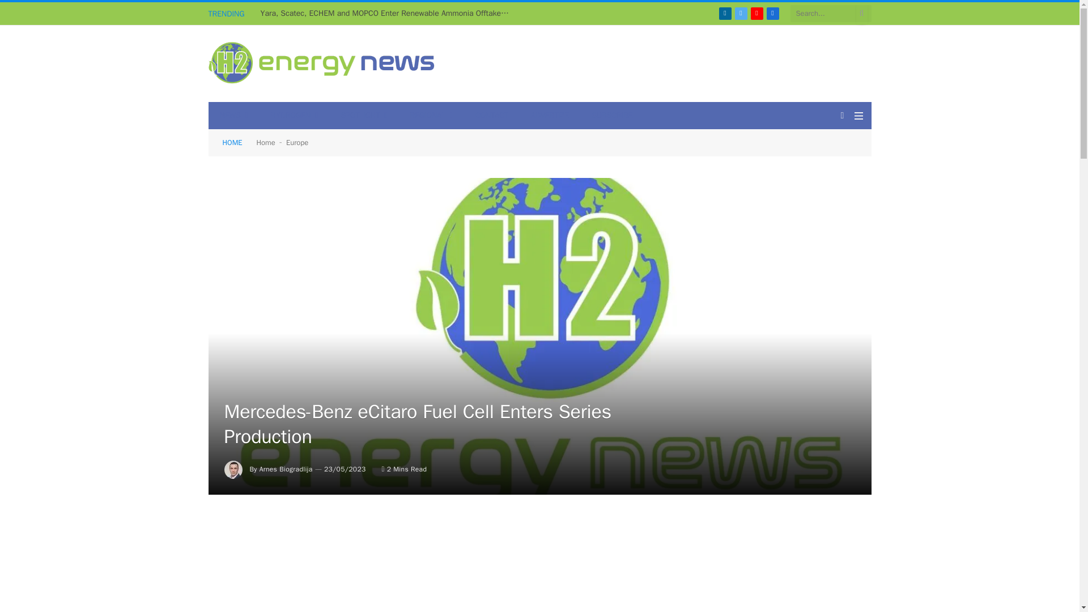 The image size is (1088, 612). I want to click on Facebook, so click(773, 13).